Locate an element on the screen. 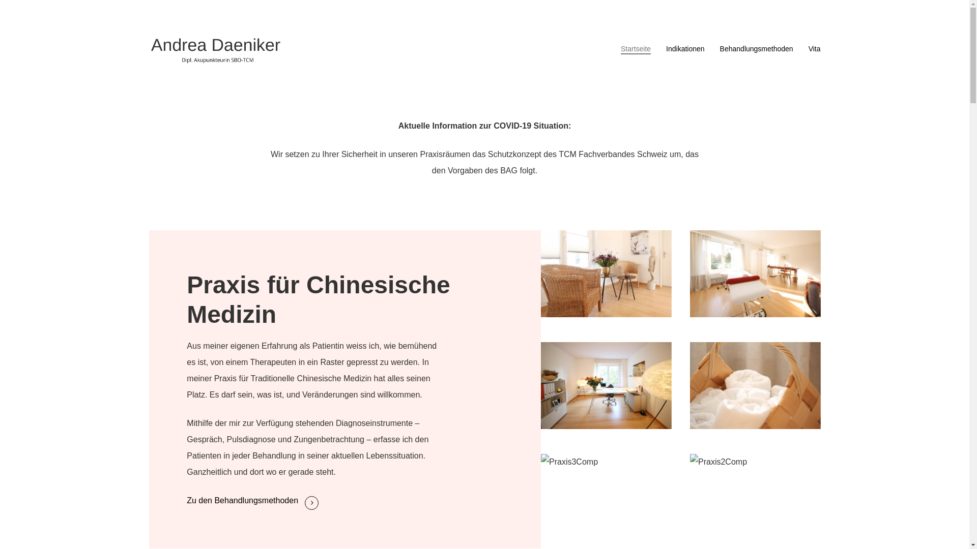 Image resolution: width=977 pixels, height=549 pixels. Behandlungsmethoden is located at coordinates (757, 49).